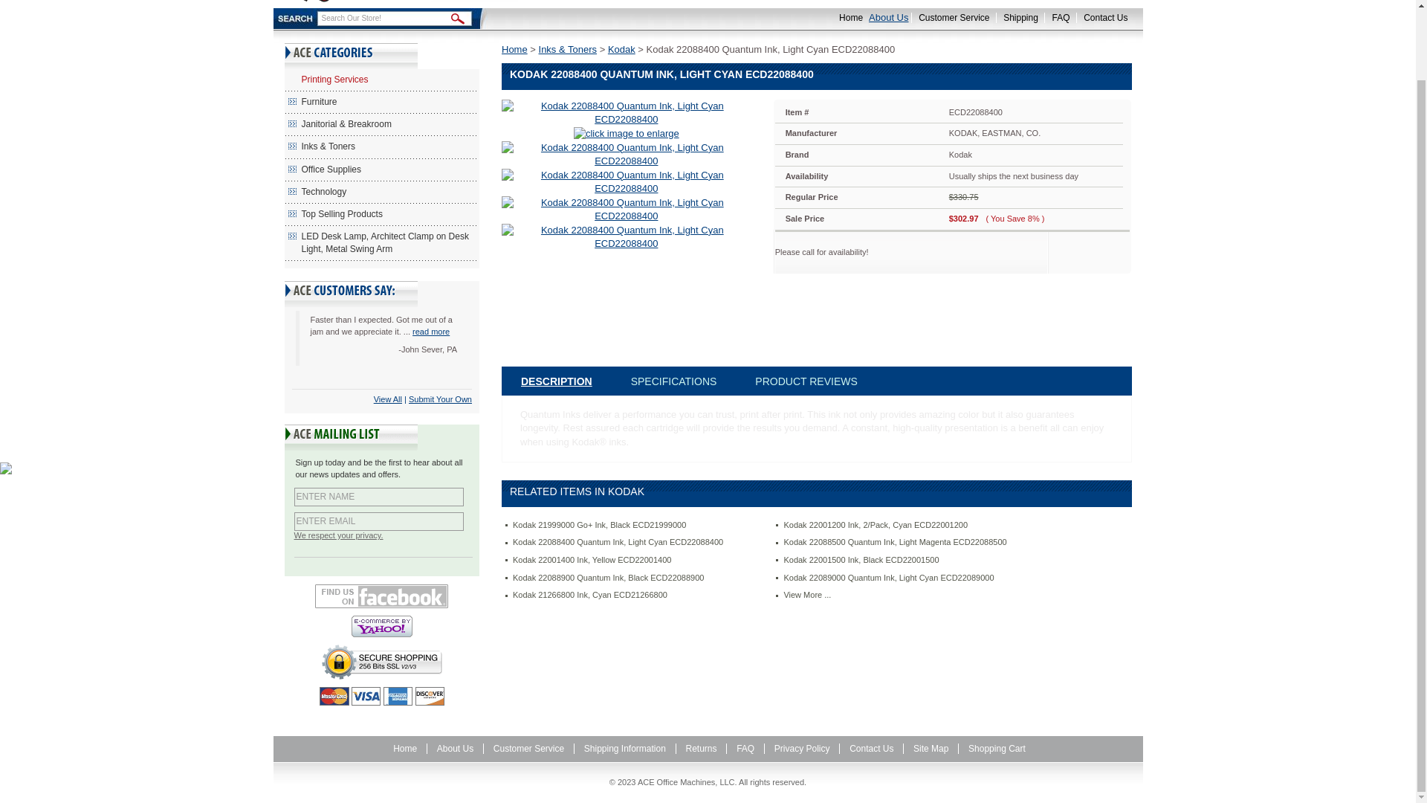 This screenshot has height=803, width=1427. Describe the element at coordinates (457, 19) in the screenshot. I see `Go` at that location.